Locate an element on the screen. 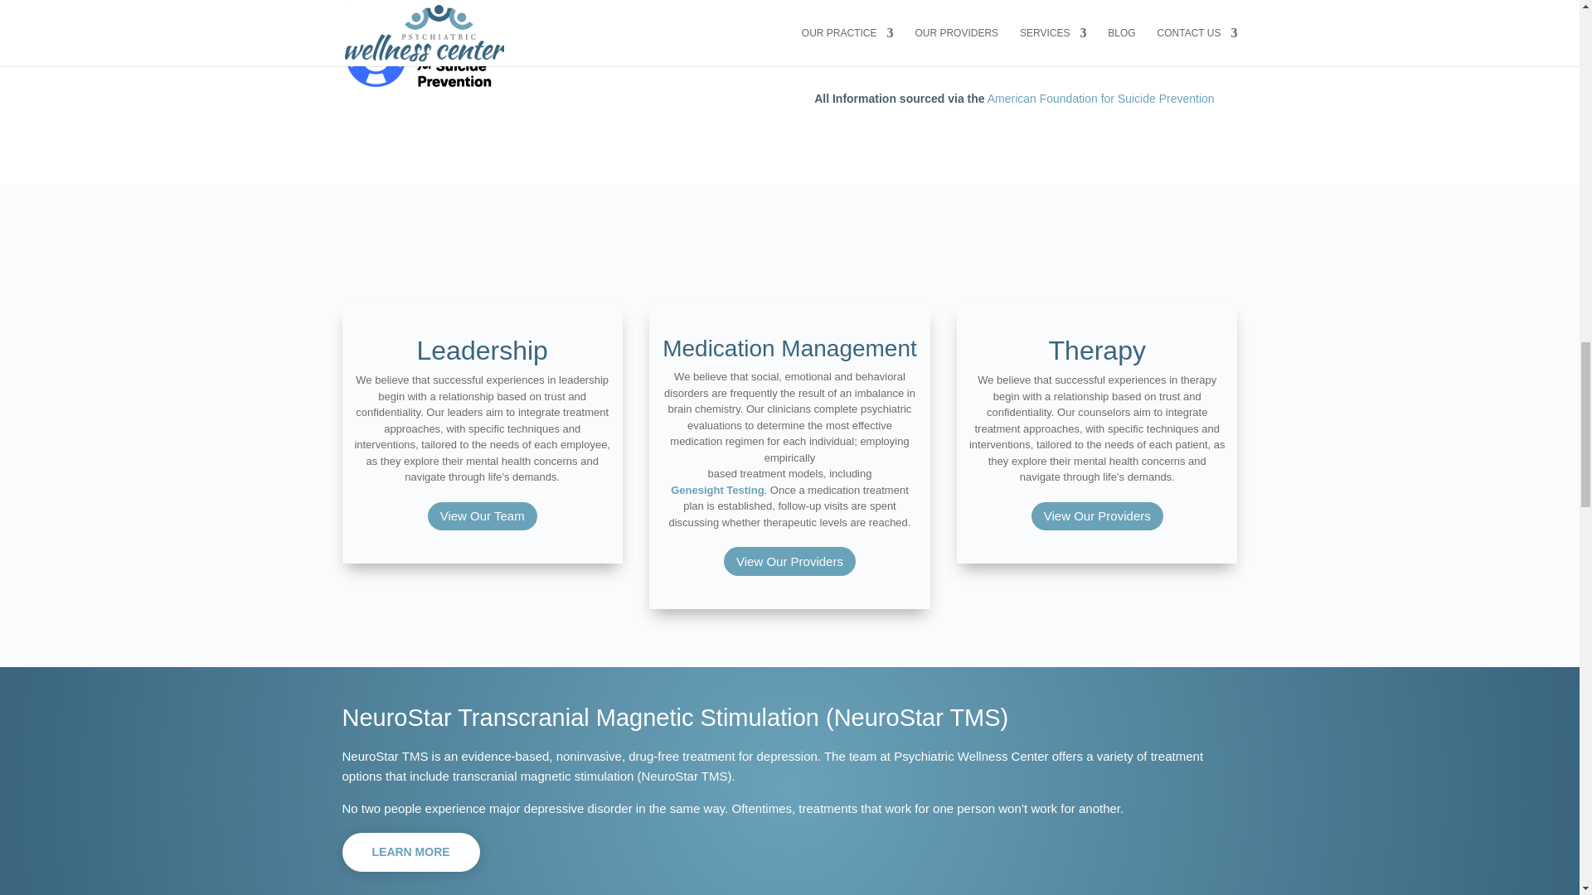  Genesight Testing is located at coordinates (716, 491).